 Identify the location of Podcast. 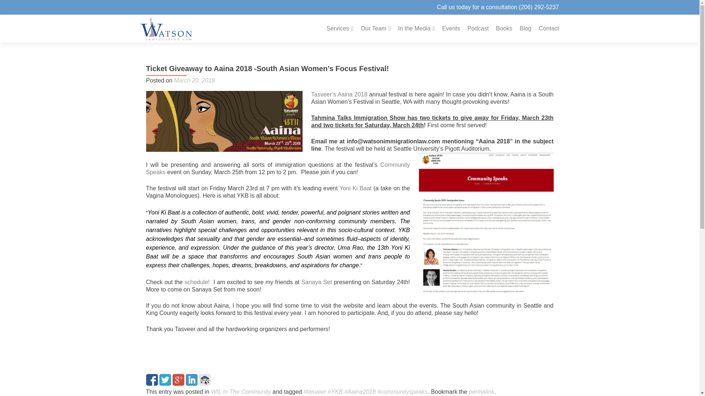
(478, 29).